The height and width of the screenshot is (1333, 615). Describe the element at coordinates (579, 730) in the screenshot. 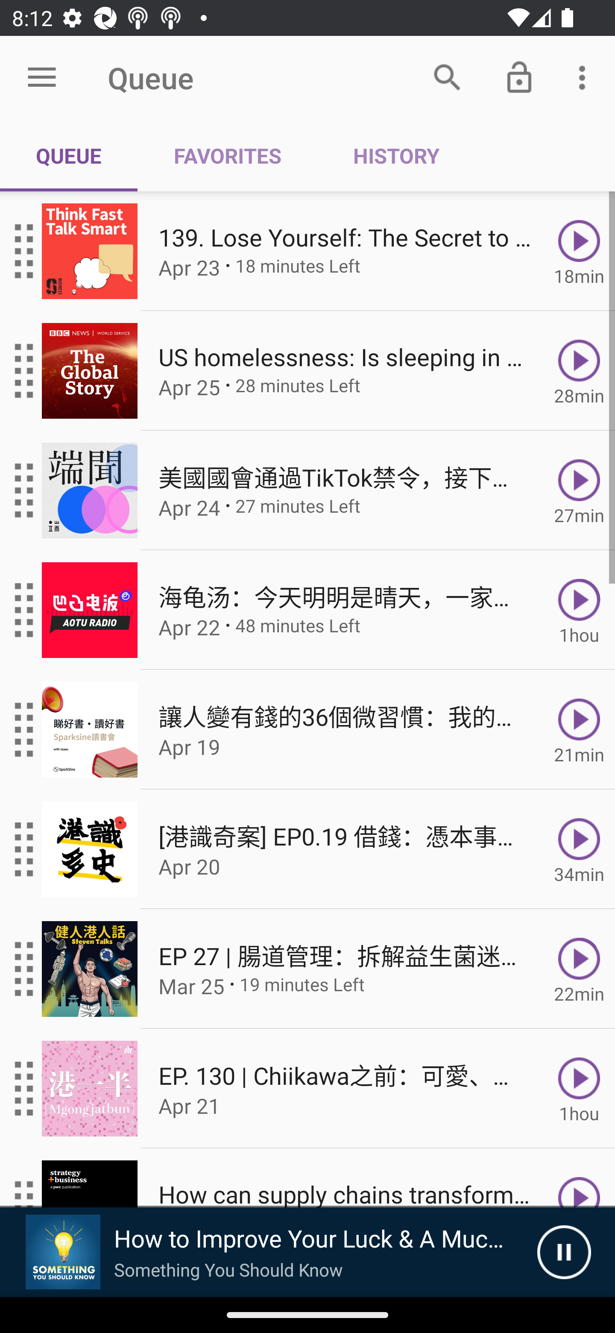

I see `Play 21min` at that location.